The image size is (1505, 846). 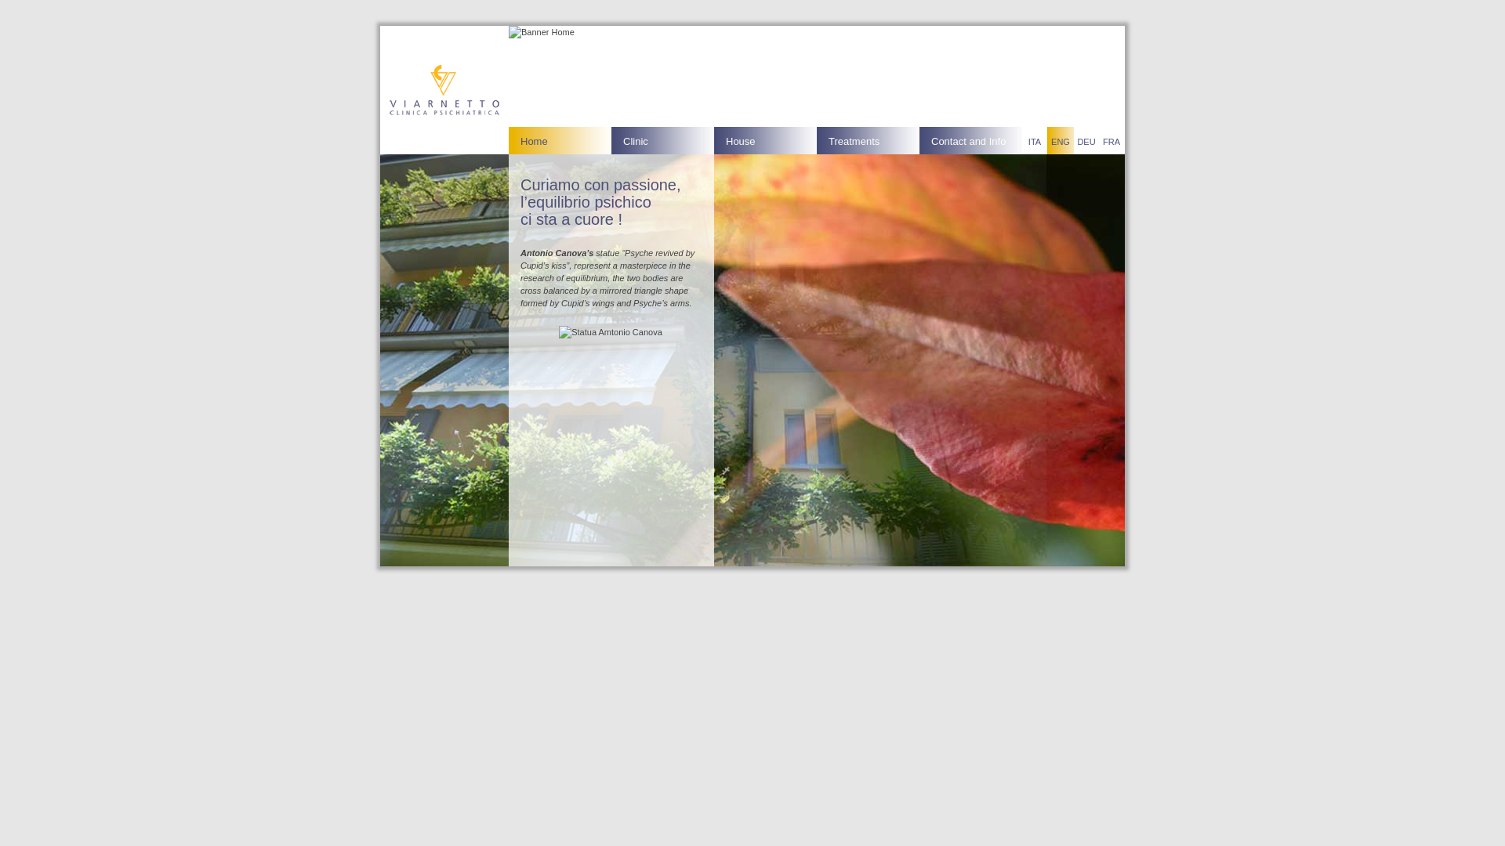 What do you see at coordinates (1086, 141) in the screenshot?
I see `DEU` at bounding box center [1086, 141].